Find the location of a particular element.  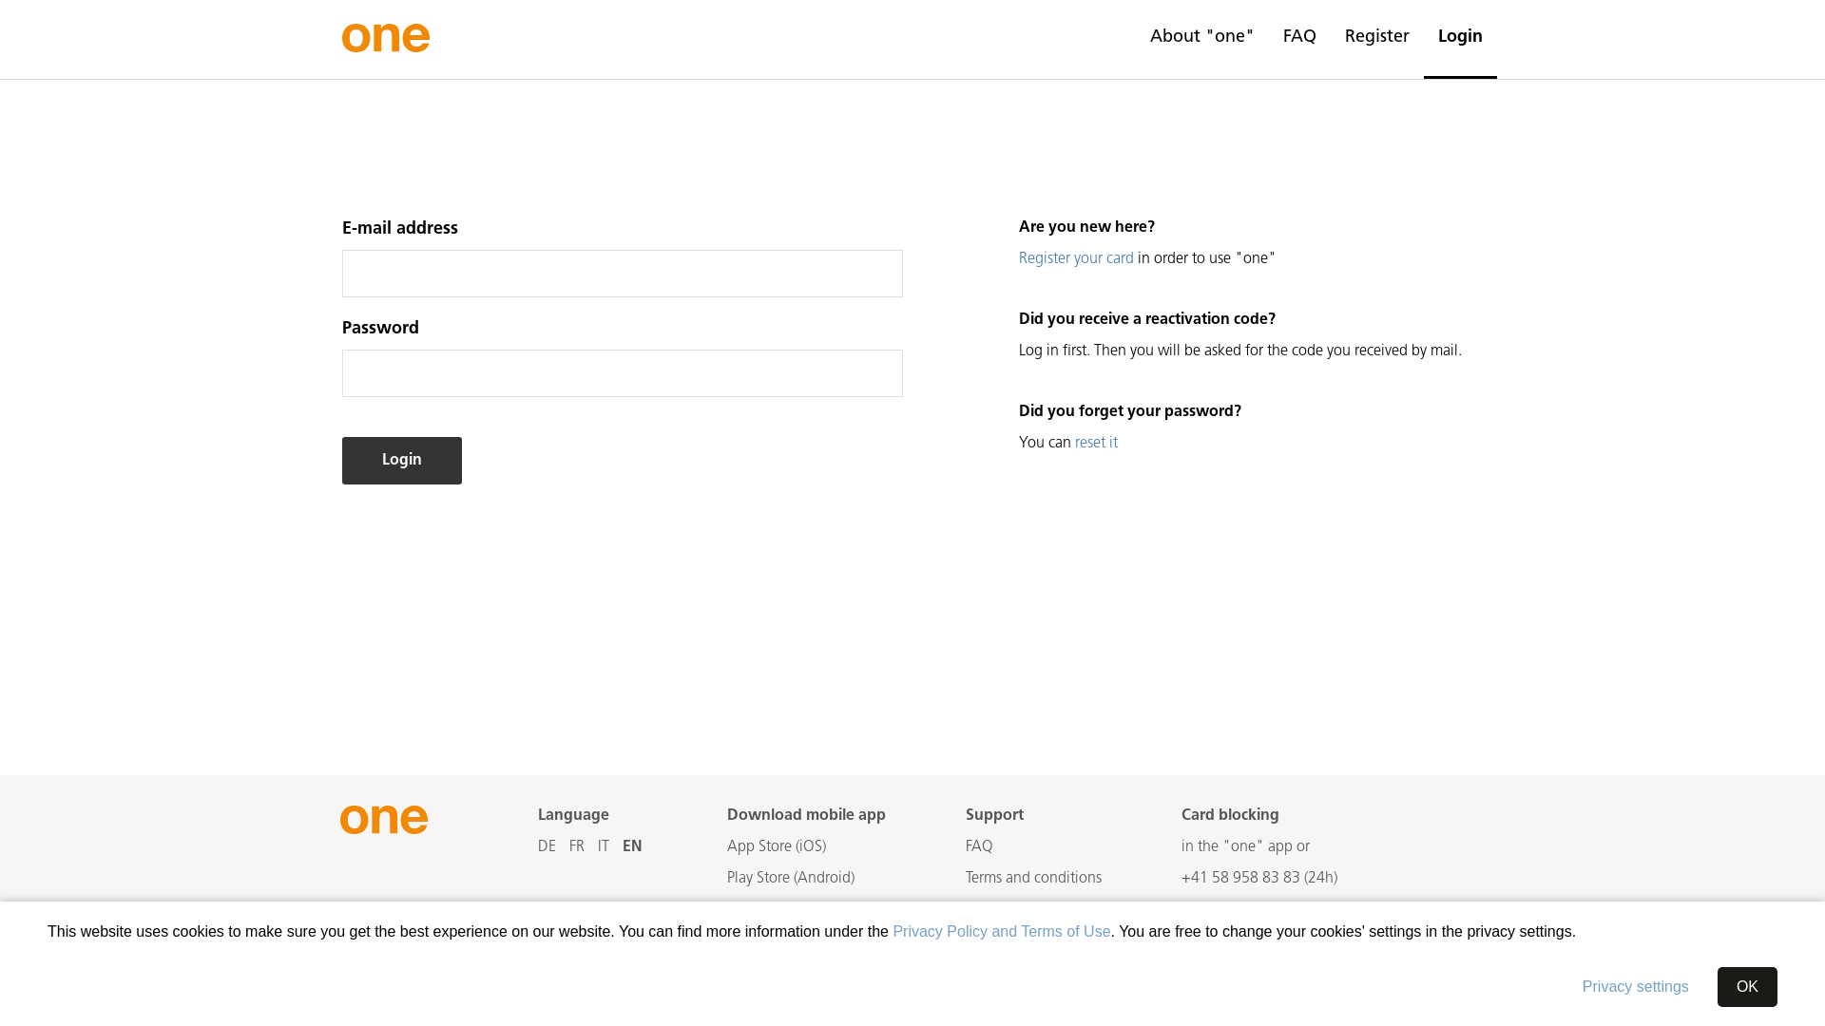

Terms and conditions is located at coordinates (1034, 879).